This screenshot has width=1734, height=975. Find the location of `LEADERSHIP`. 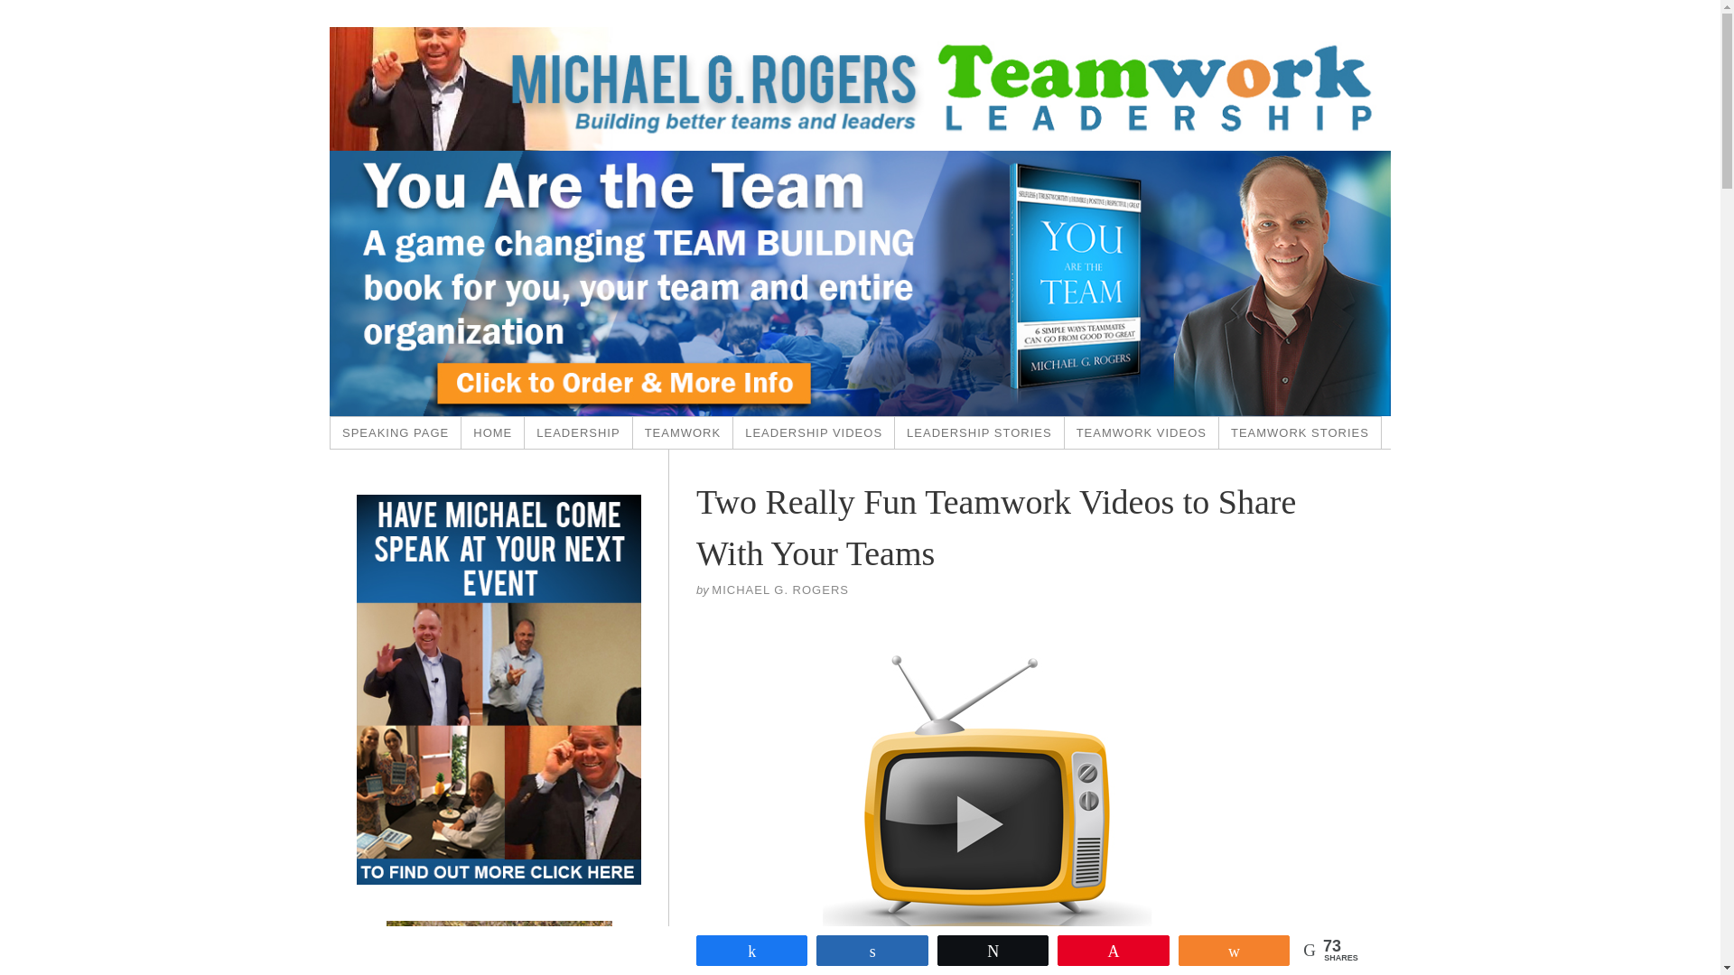

LEADERSHIP is located at coordinates (578, 432).